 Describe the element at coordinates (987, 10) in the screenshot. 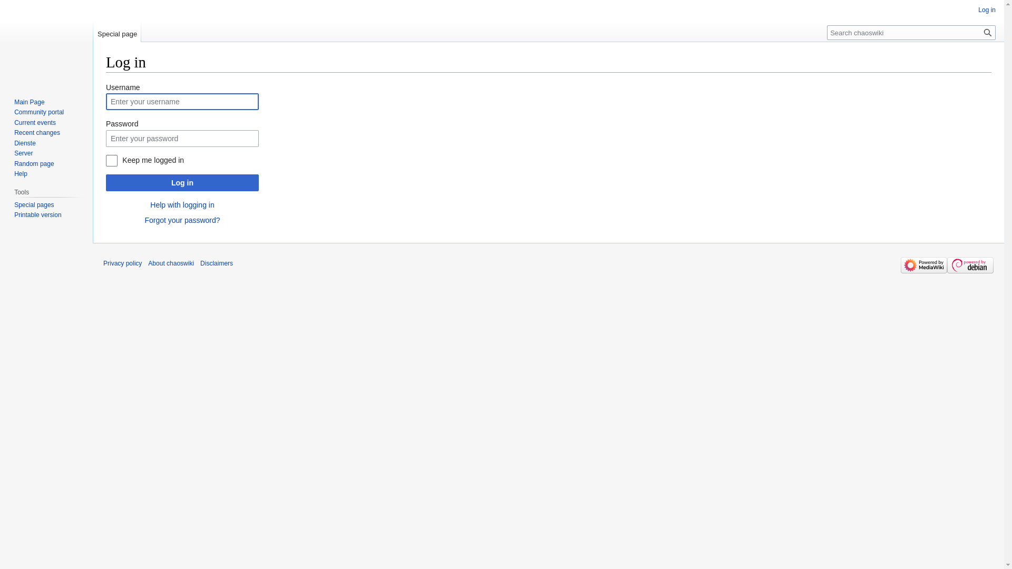

I see `Log in` at that location.